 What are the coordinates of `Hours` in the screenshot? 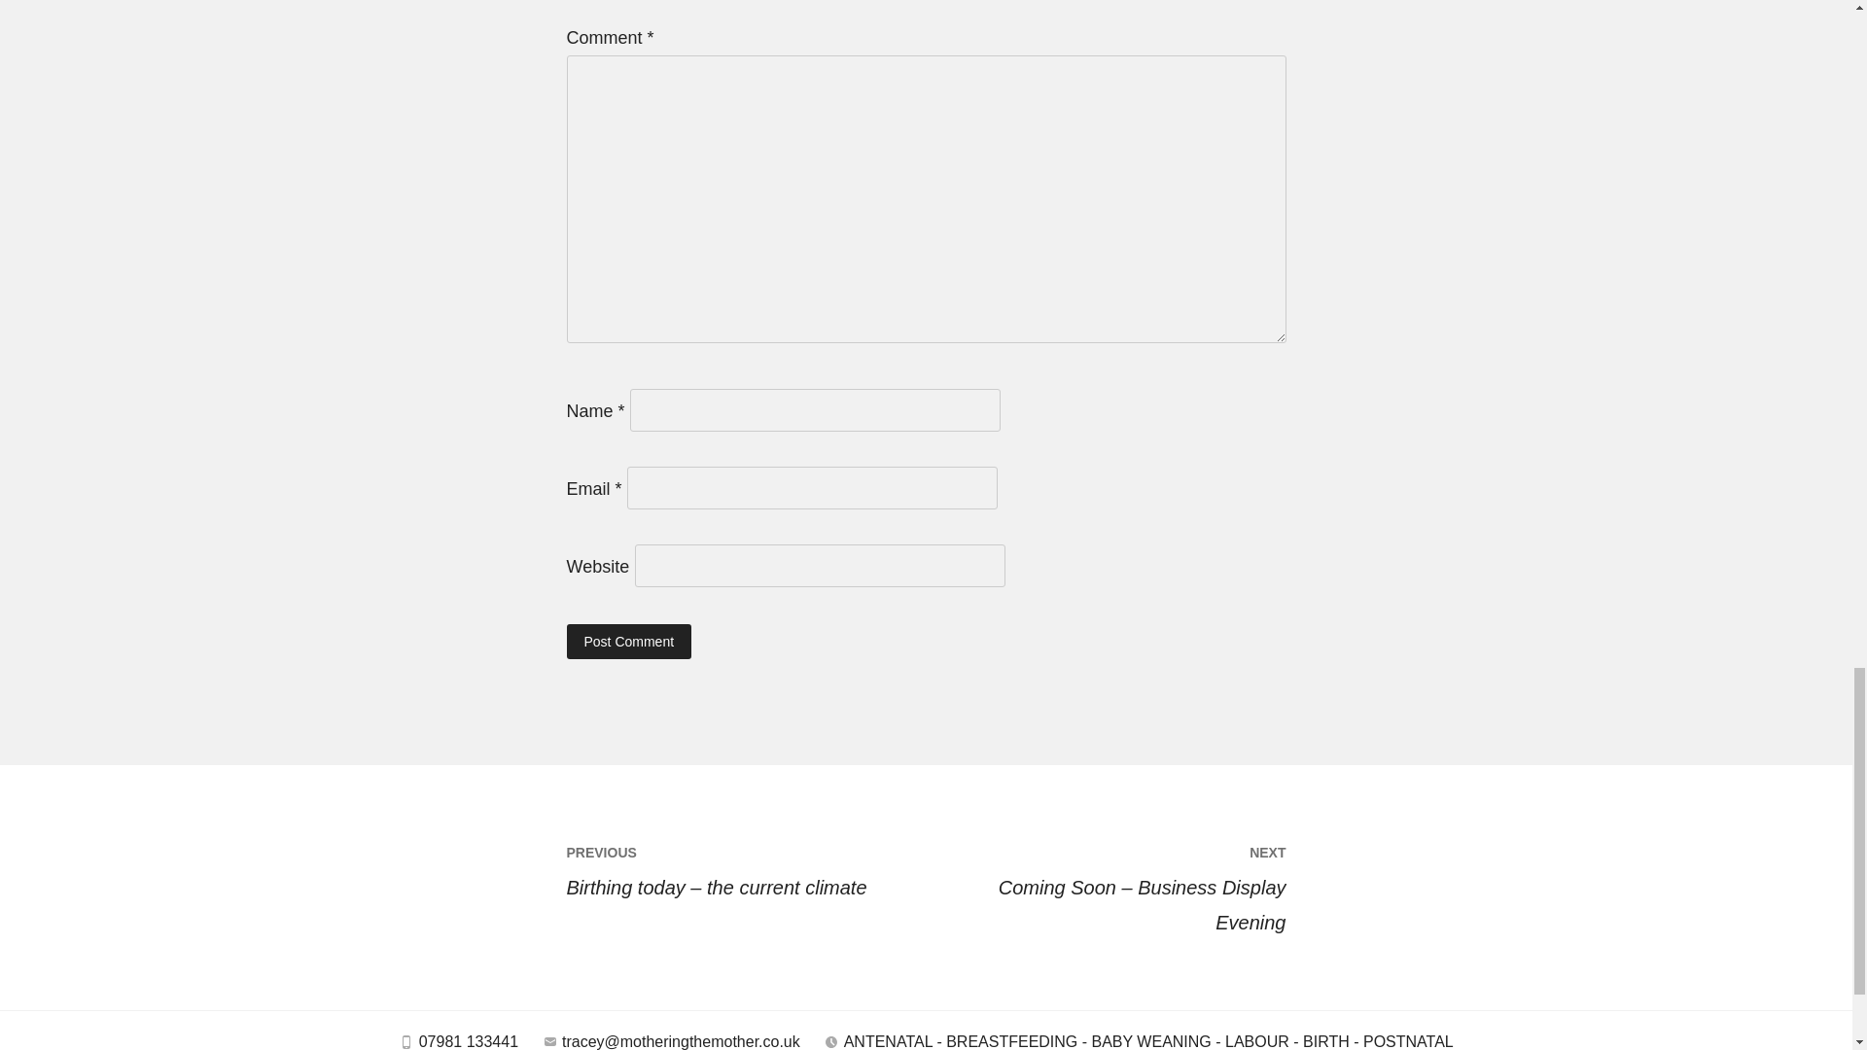 It's located at (830, 1042).